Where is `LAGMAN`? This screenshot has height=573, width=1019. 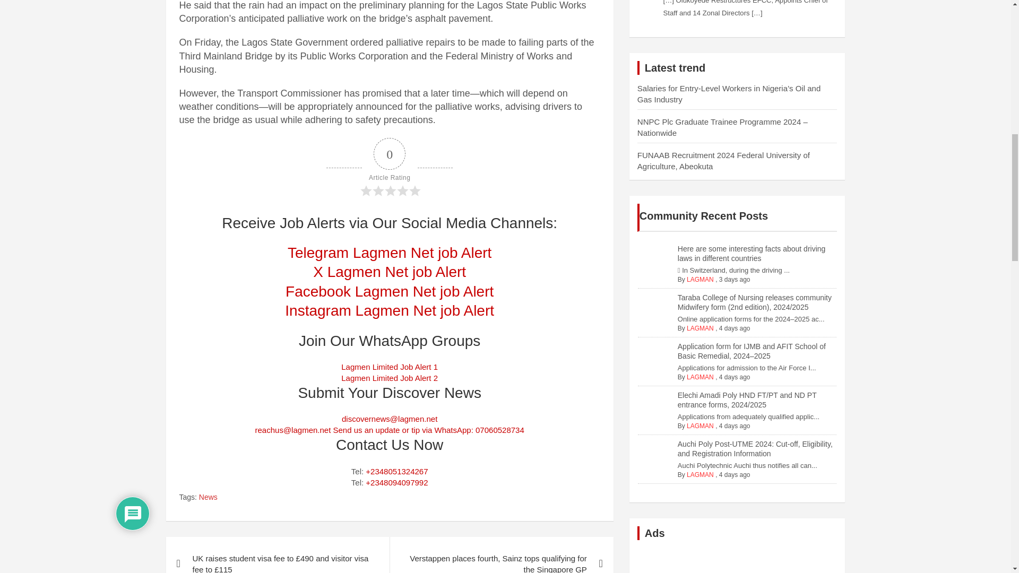
LAGMAN is located at coordinates (681, 397).